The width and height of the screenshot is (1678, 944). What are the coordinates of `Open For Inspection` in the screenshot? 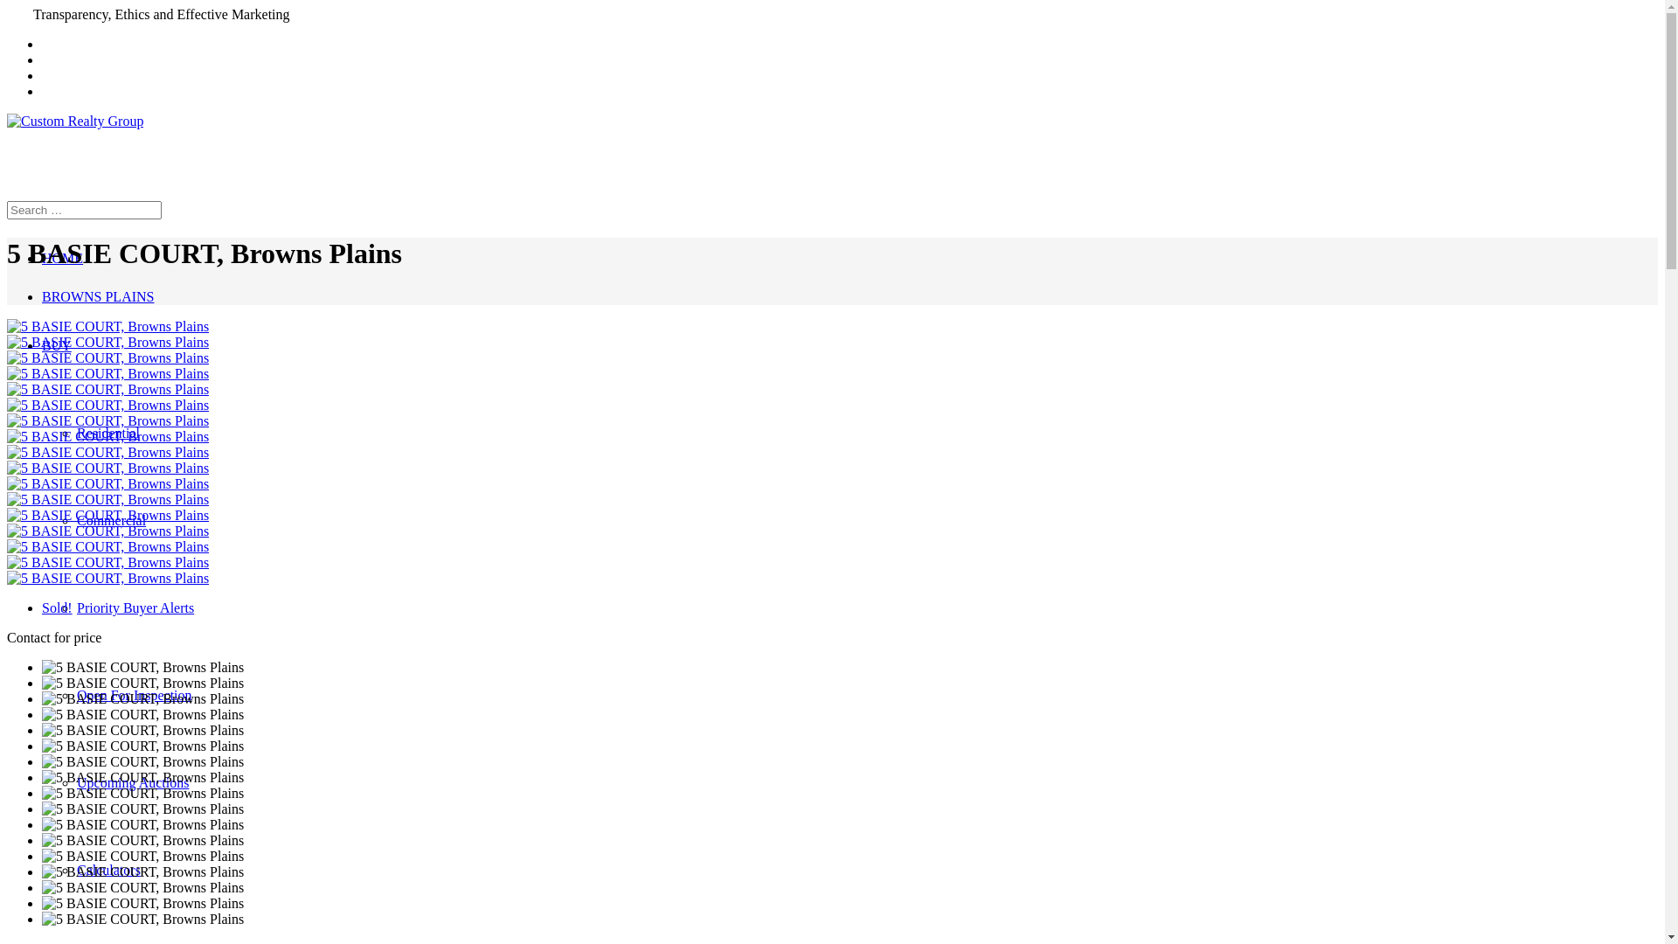 It's located at (135, 696).